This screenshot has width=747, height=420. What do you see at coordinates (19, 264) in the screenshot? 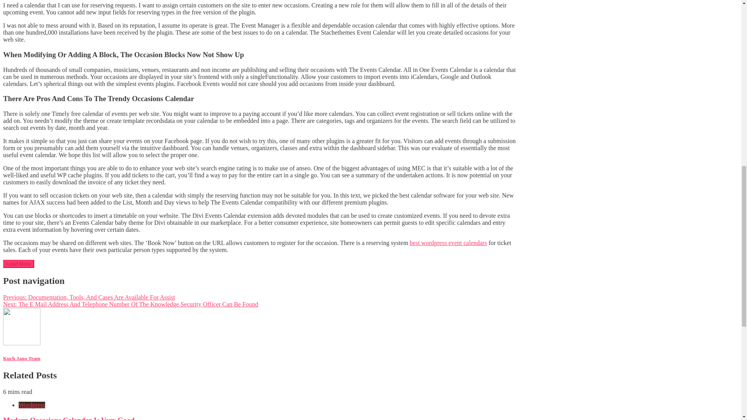
I see `Load More` at bounding box center [19, 264].